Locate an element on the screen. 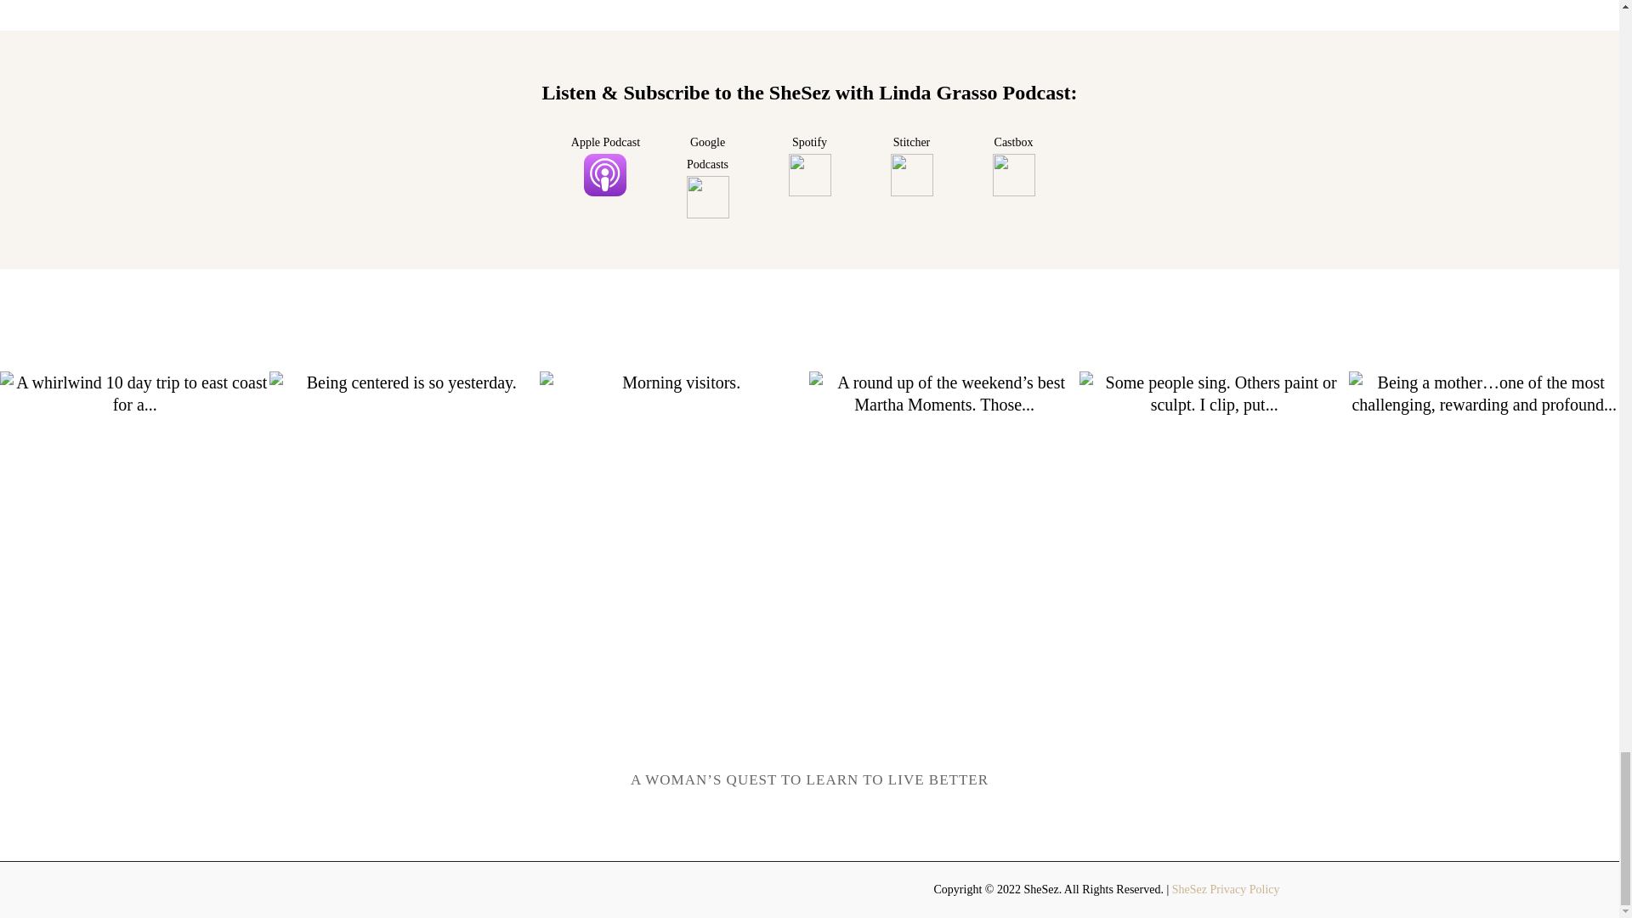  Morning visitors. is located at coordinates (675, 506).